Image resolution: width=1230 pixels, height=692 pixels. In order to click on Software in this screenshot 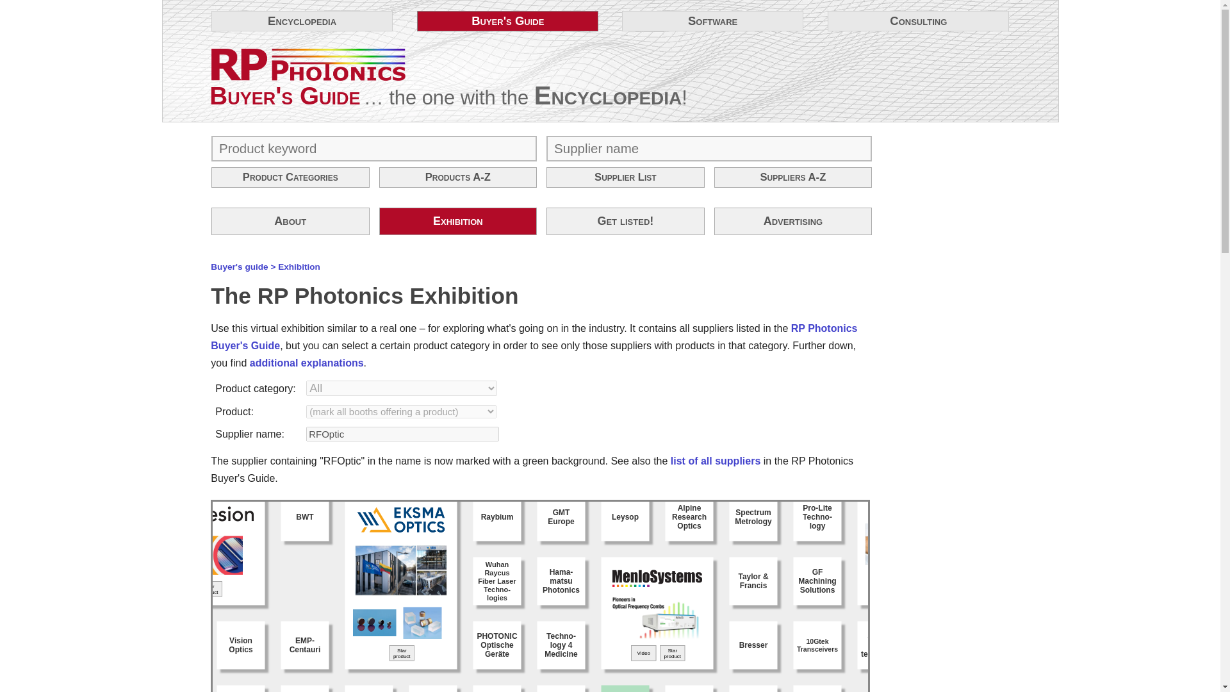, I will do `click(712, 21)`.